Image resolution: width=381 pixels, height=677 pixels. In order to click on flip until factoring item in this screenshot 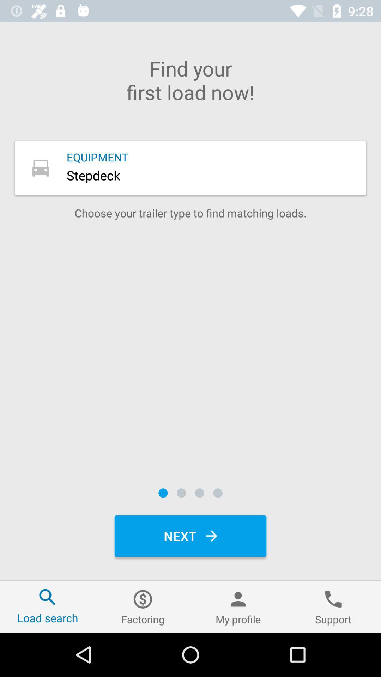, I will do `click(143, 606)`.